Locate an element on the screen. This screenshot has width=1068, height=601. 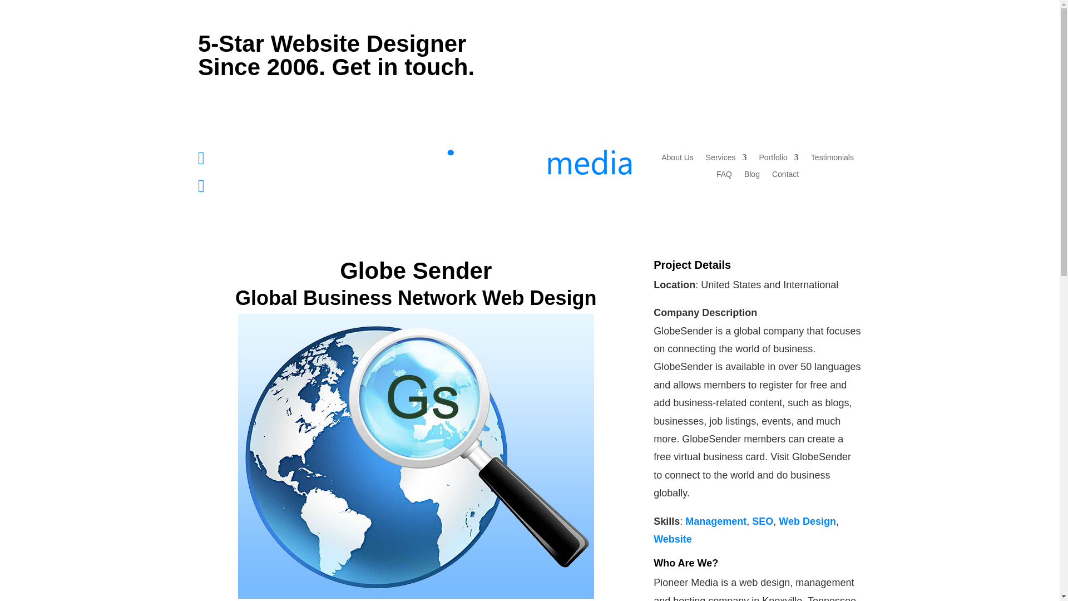
Website is located at coordinates (673, 539).